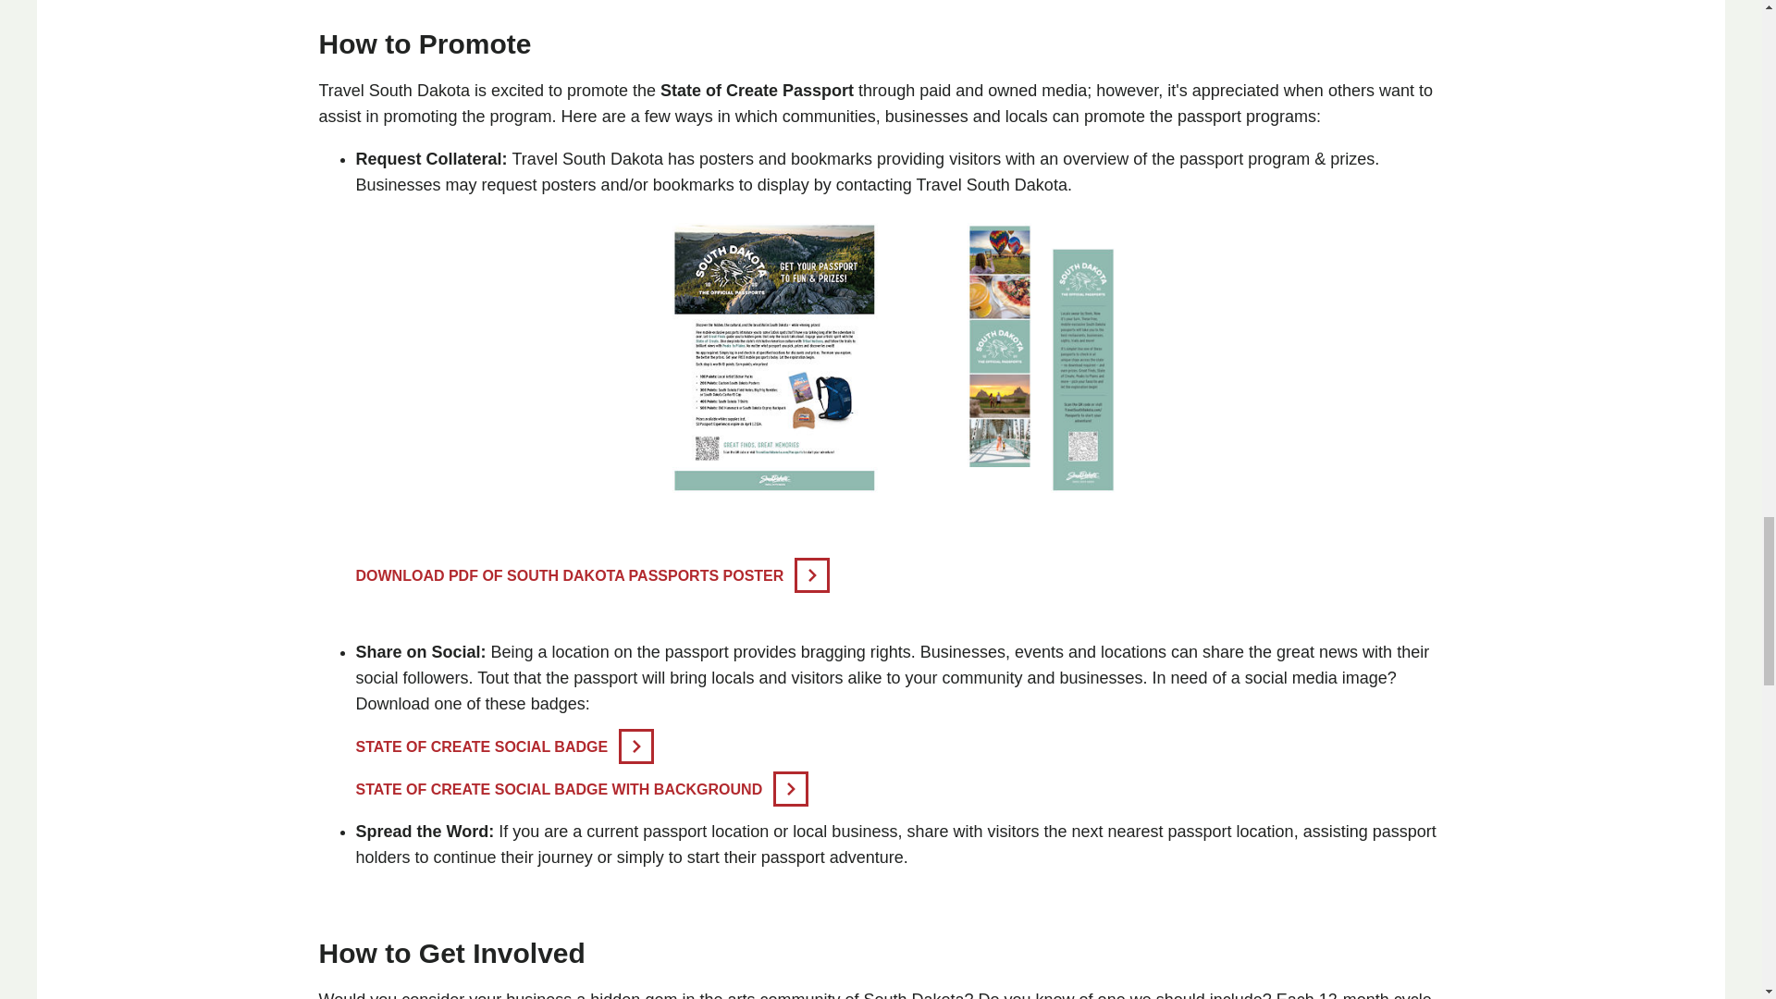  I want to click on DOWNLOAD PDF OF SOUTH DAKOTA PASSPORTS POSTER, so click(592, 575).